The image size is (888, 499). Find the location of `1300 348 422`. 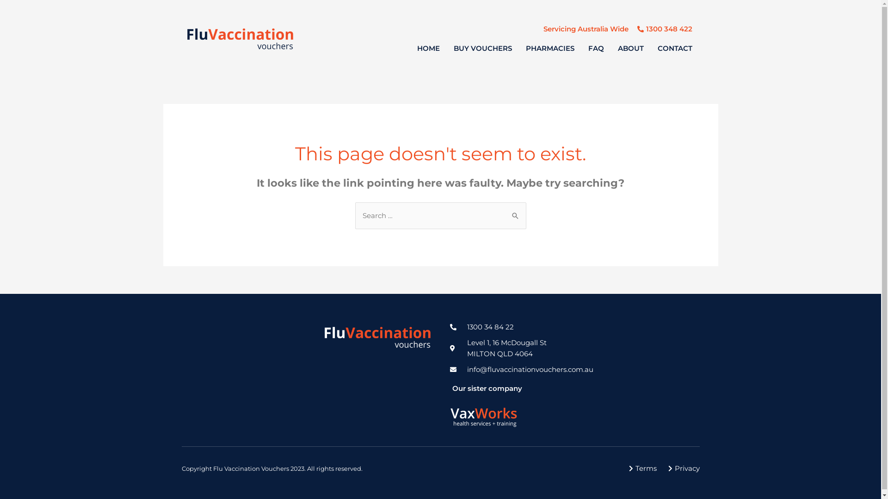

1300 348 422 is located at coordinates (664, 29).